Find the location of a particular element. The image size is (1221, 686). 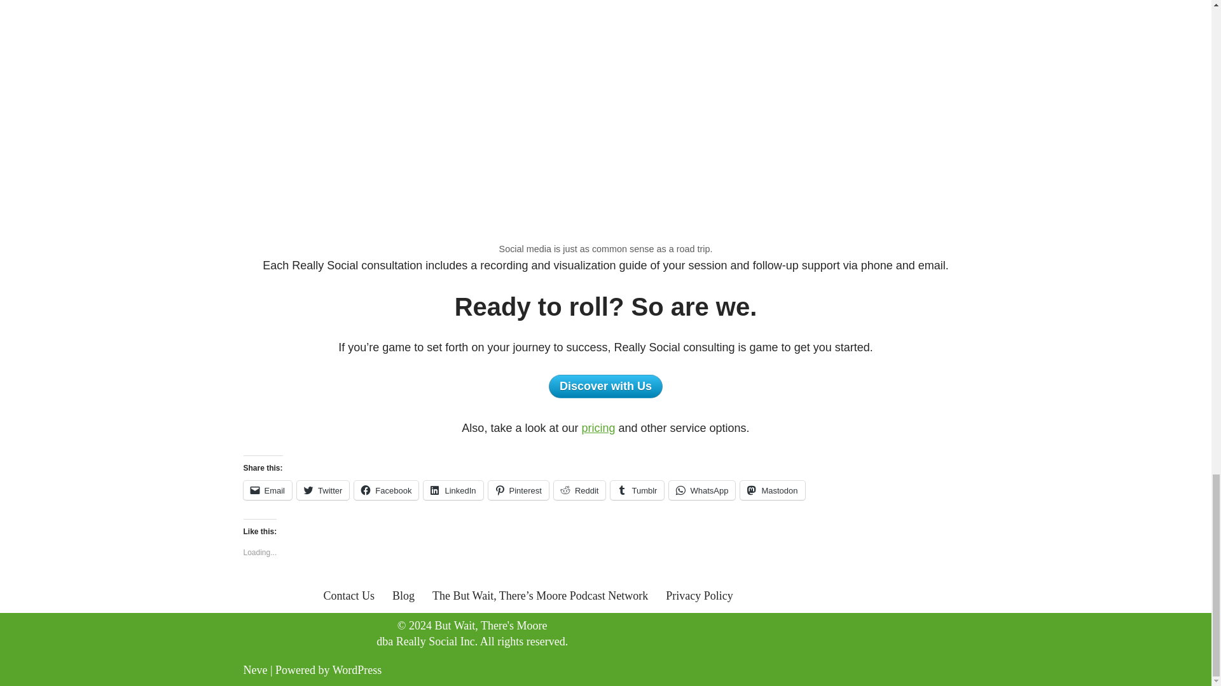

Click to share on Pinterest is located at coordinates (518, 490).